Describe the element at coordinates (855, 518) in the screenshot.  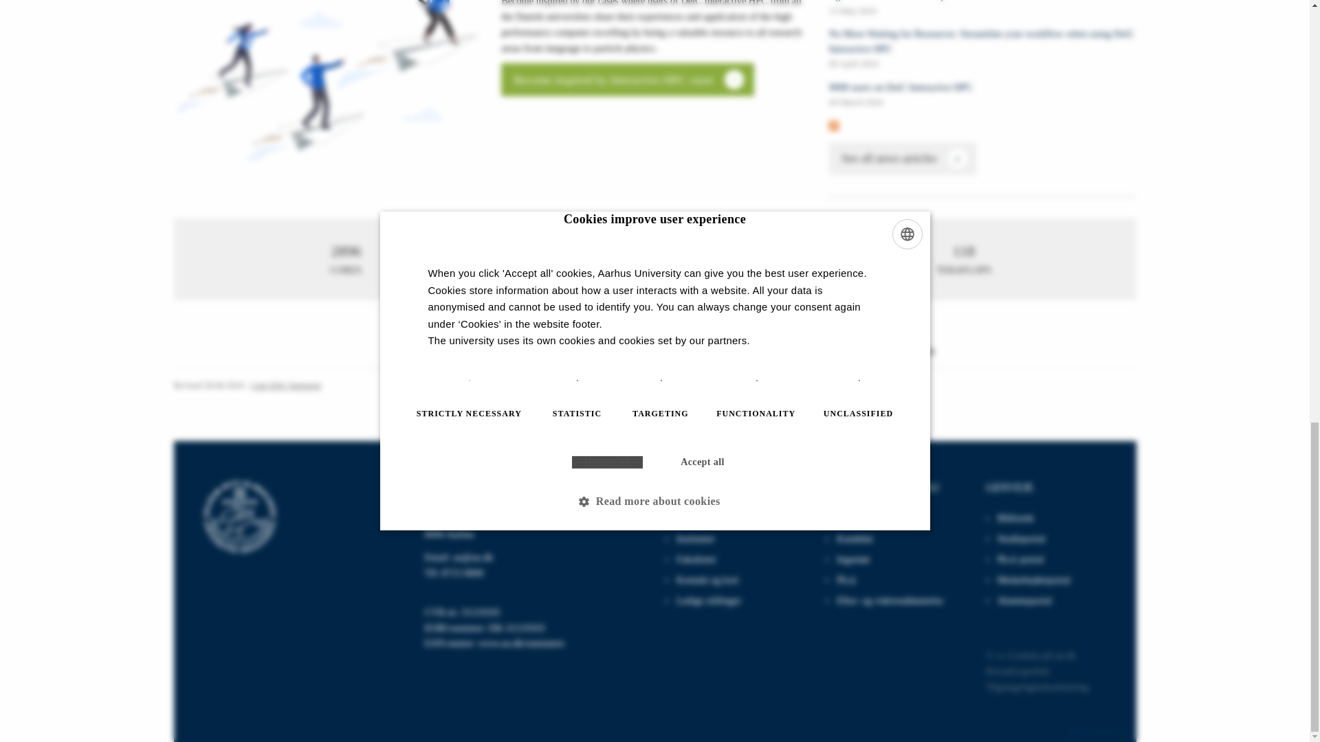
I see `Bachelor` at that location.